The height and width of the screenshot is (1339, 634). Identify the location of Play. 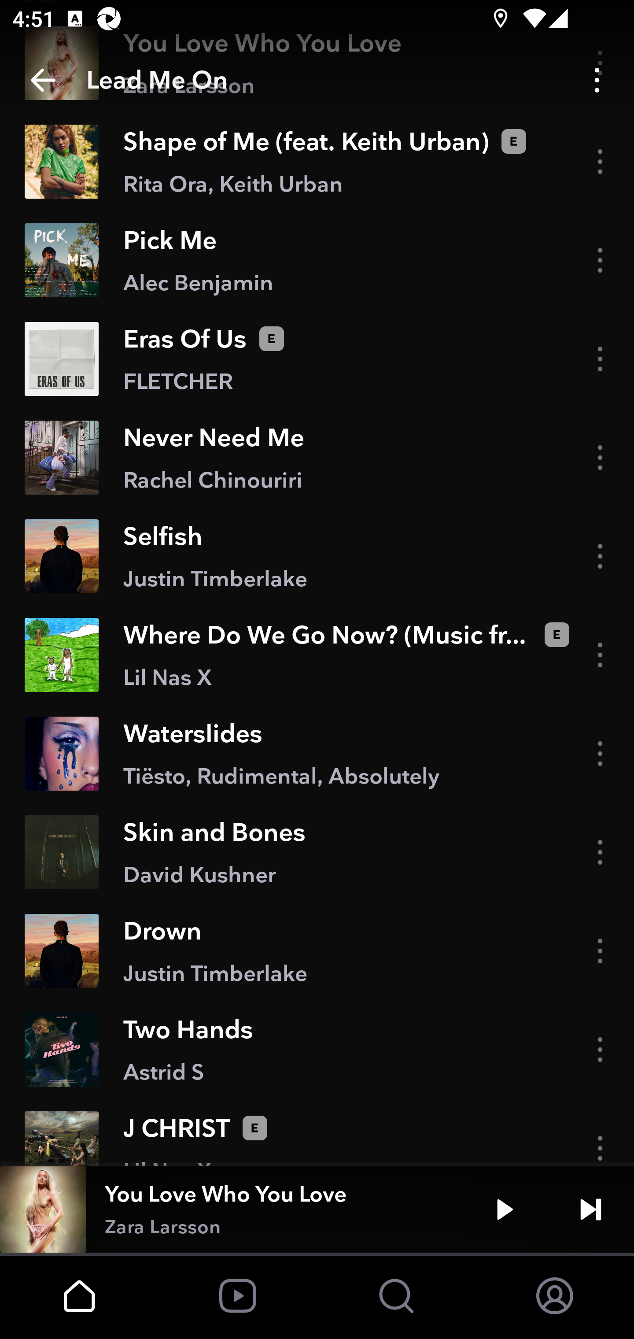
(505, 1210).